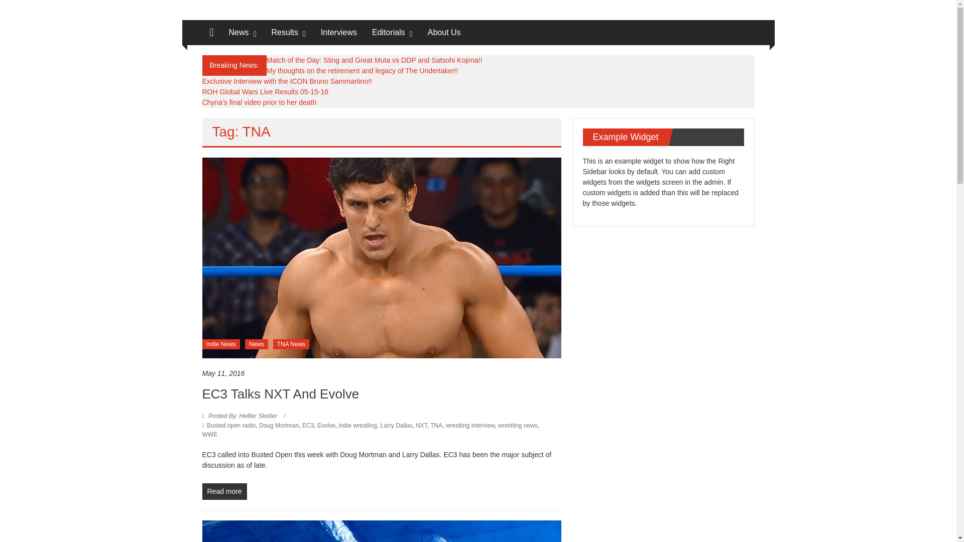  Describe the element at coordinates (224, 491) in the screenshot. I see `EC3 talks NXT and Evolve` at that location.